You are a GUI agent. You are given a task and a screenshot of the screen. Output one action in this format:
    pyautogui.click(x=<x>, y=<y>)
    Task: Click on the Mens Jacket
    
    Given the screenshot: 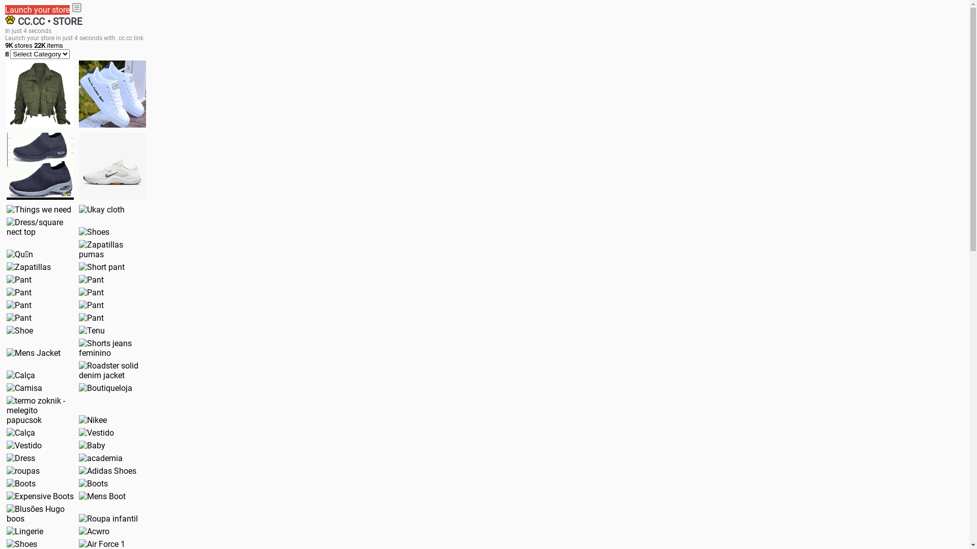 What is the action you would take?
    pyautogui.click(x=34, y=353)
    